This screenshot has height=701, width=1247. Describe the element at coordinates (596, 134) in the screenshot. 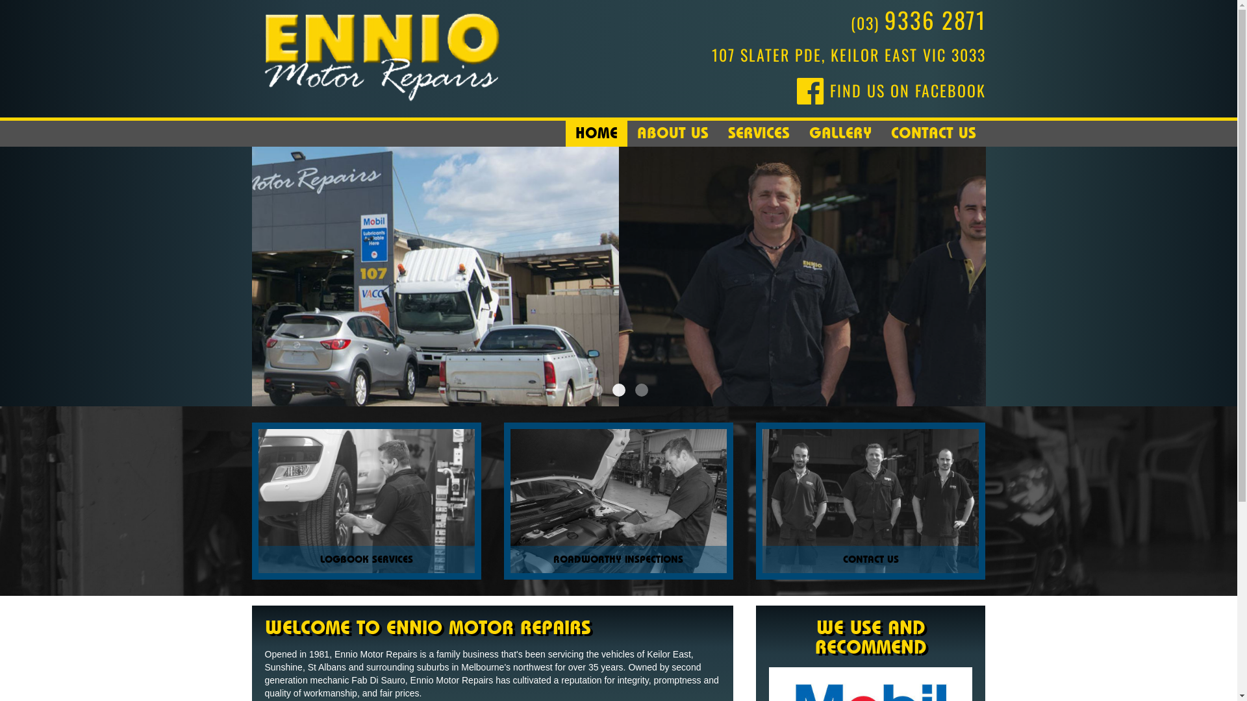

I see `HOME` at that location.